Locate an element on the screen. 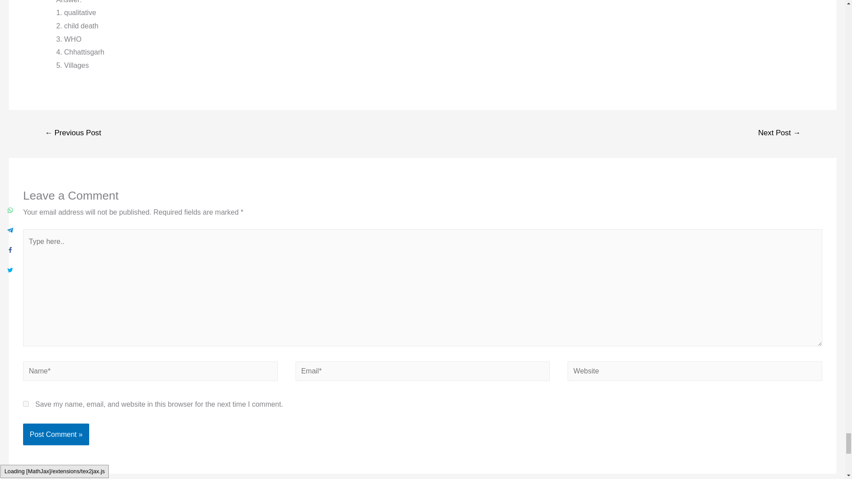  yes is located at coordinates (26, 404).